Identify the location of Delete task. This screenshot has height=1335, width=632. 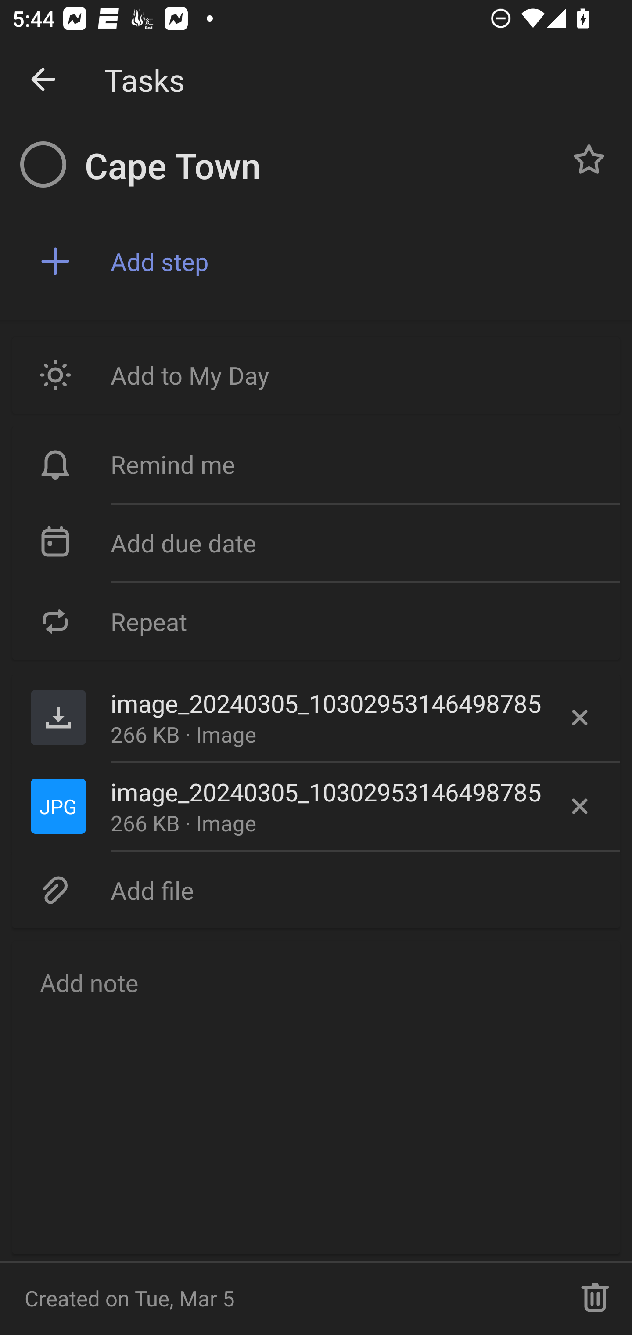
(595, 1298).